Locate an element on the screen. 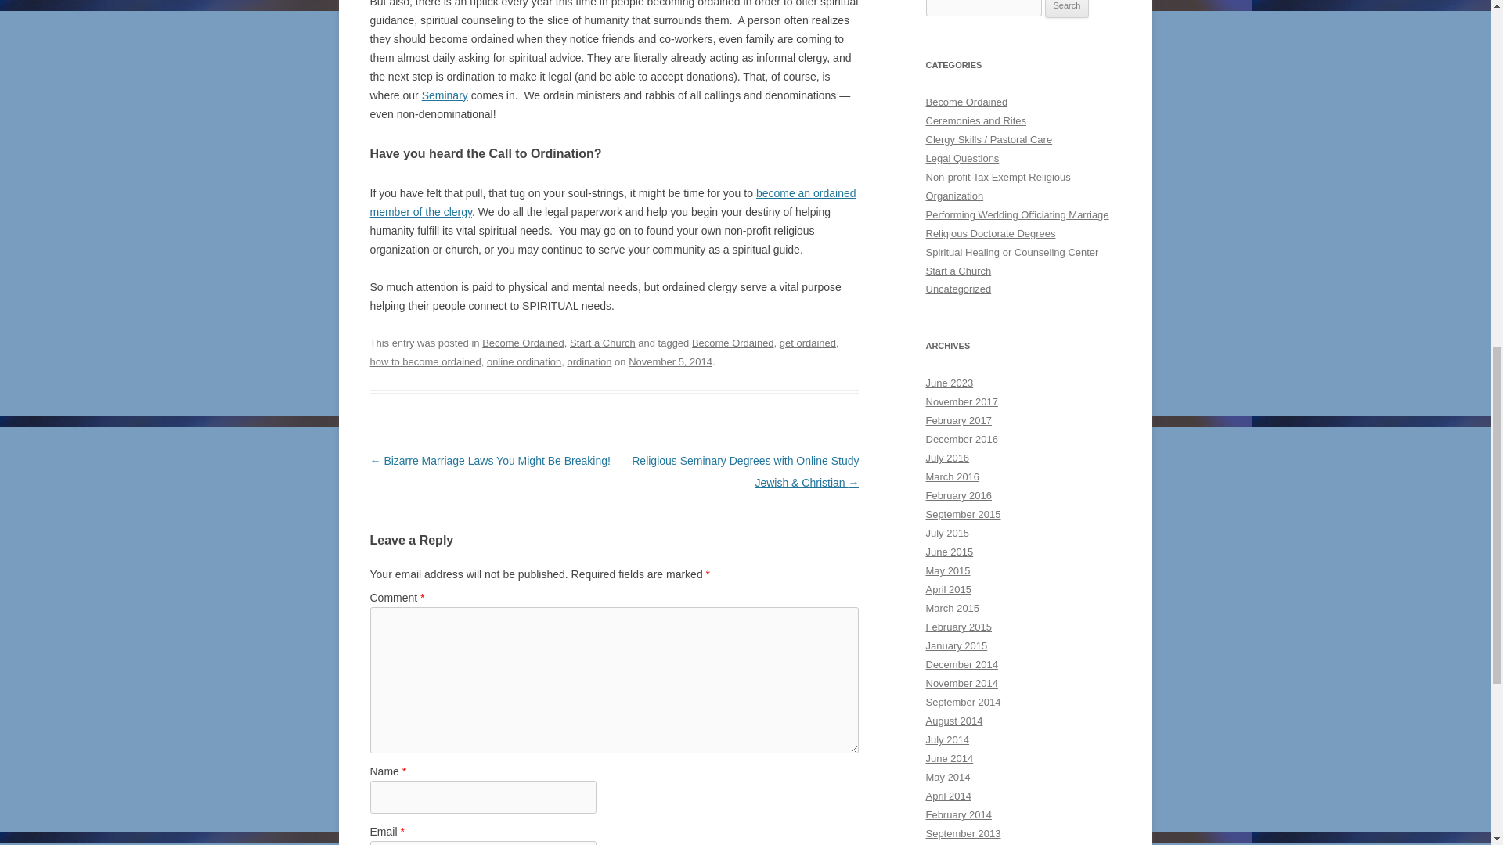 Image resolution: width=1503 pixels, height=845 pixels. Become Ordained is located at coordinates (523, 343).